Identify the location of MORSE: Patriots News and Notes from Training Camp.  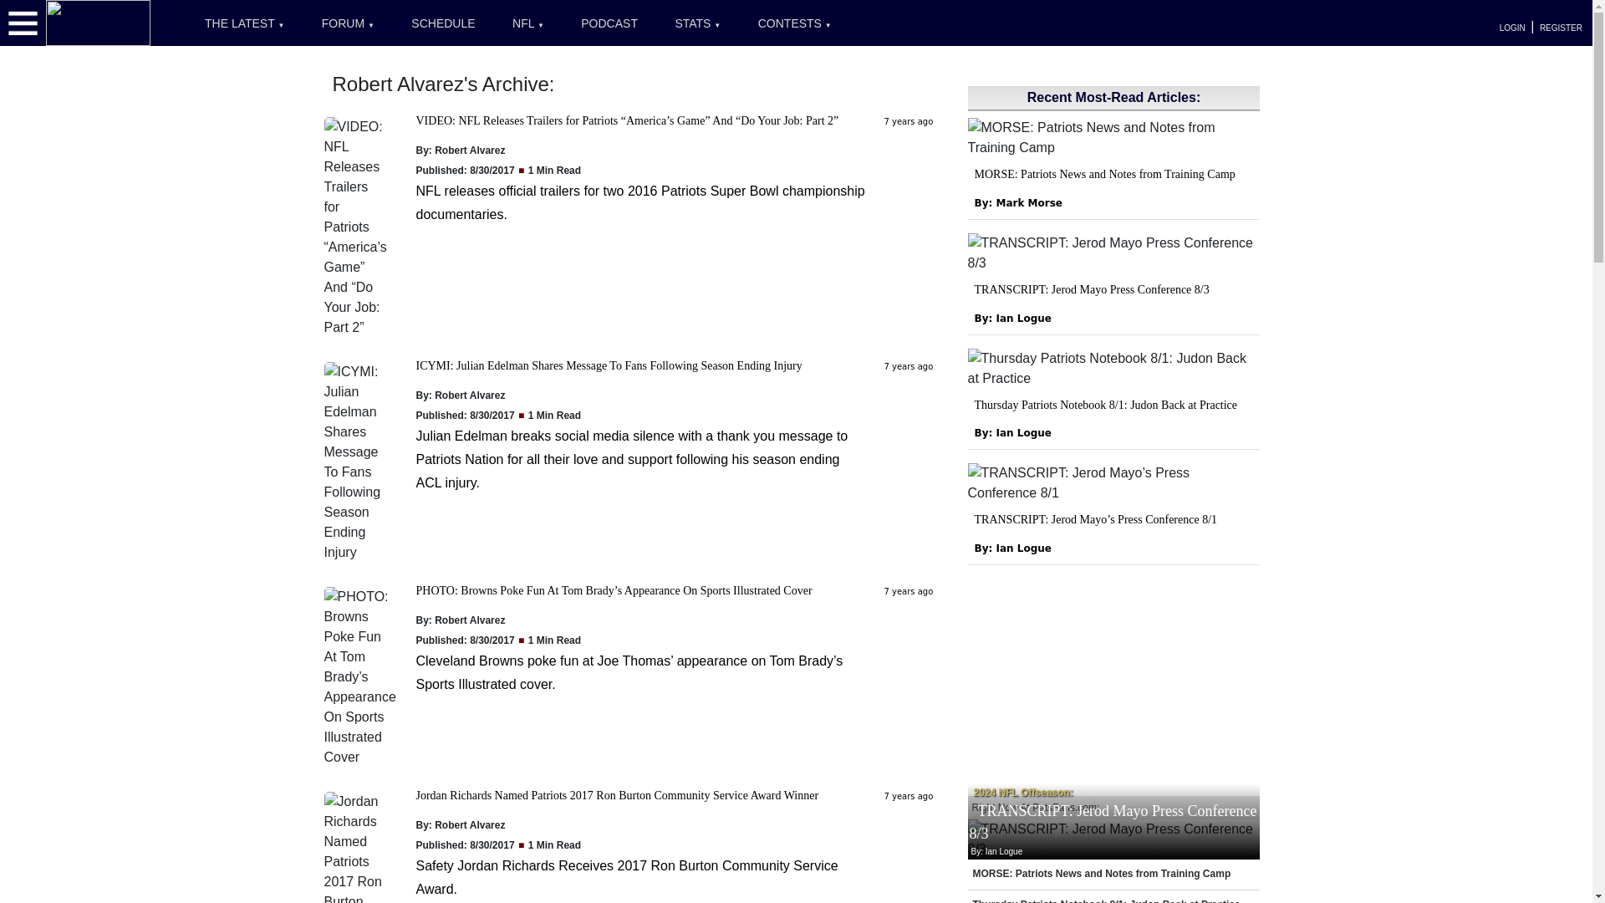
(1105, 174).